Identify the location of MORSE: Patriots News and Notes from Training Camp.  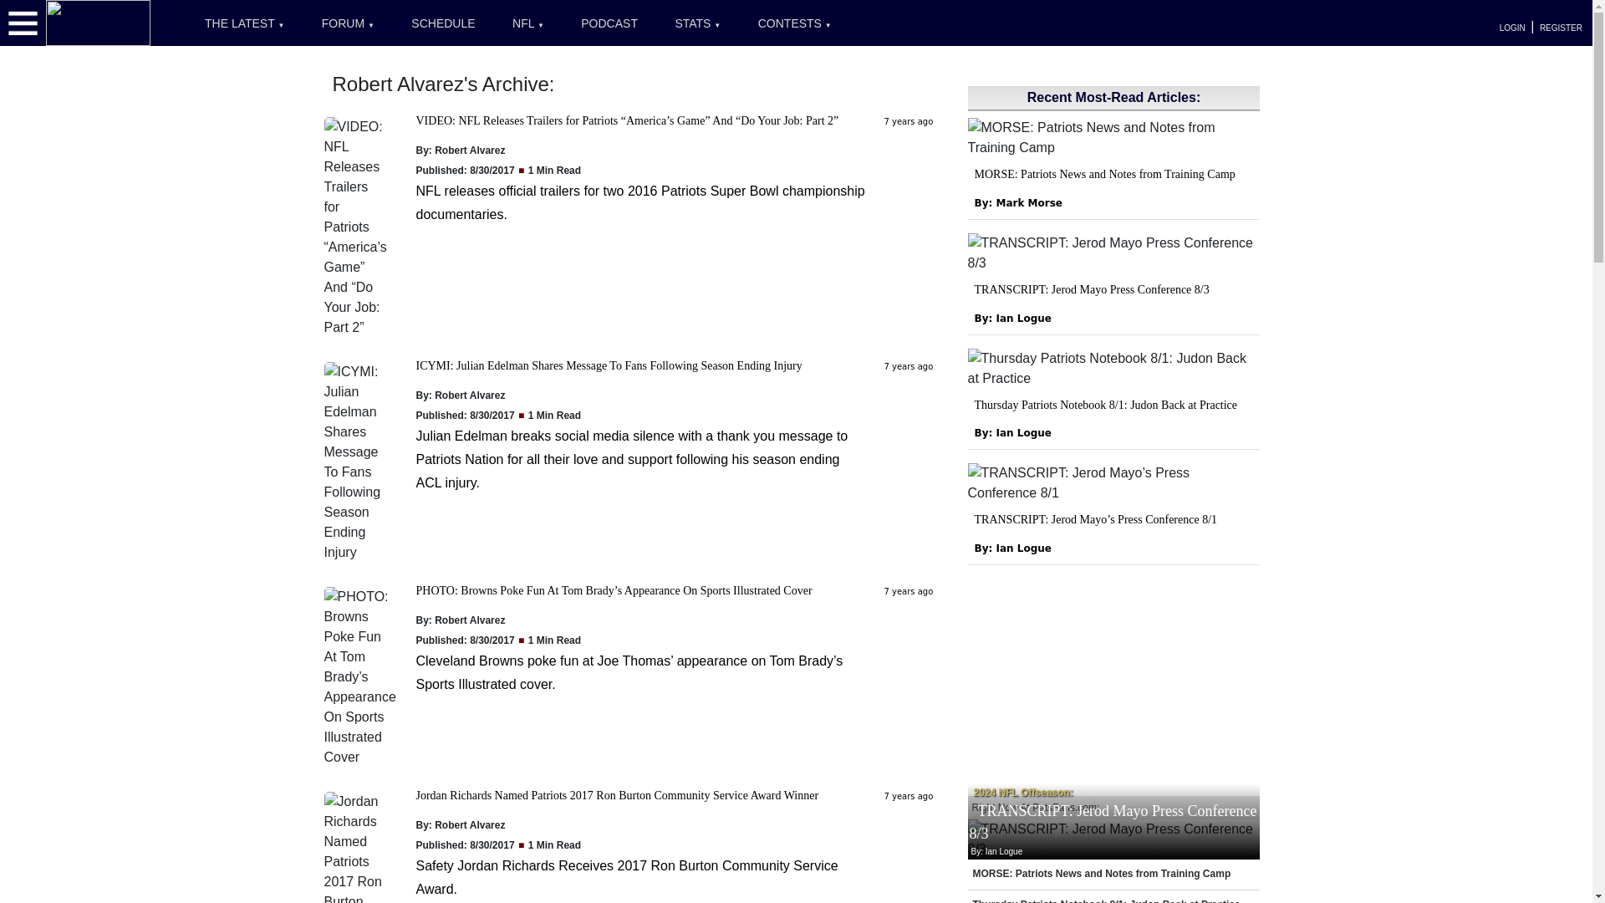
(1105, 174).